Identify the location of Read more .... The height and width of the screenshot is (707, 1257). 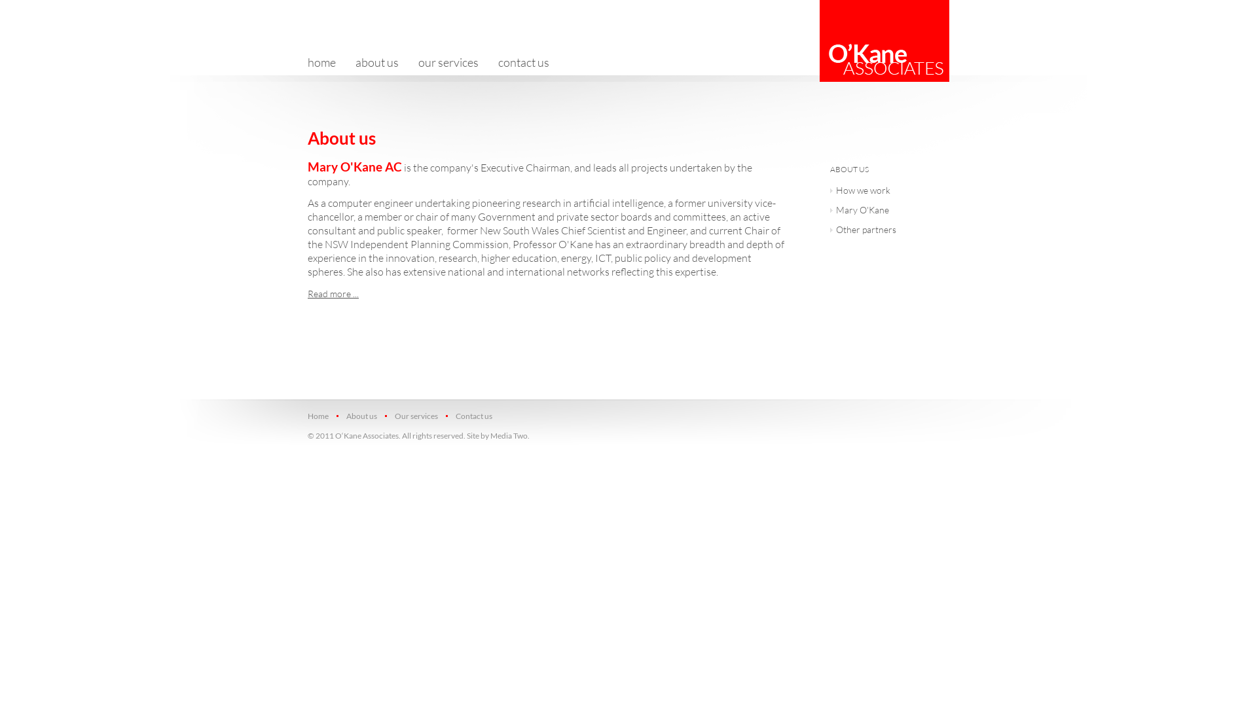
(333, 293).